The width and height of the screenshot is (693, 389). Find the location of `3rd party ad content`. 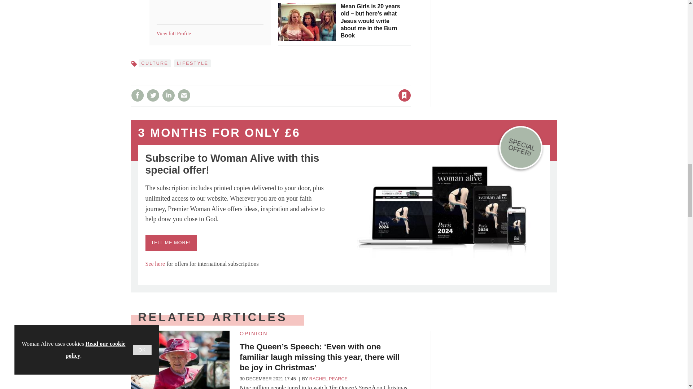

3rd party ad content is located at coordinates (502, 360).